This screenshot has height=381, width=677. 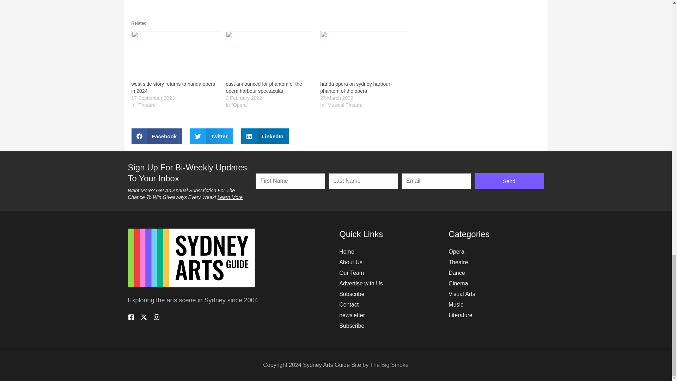 What do you see at coordinates (173, 87) in the screenshot?
I see `west side story returns to handa opera in 2024` at bounding box center [173, 87].